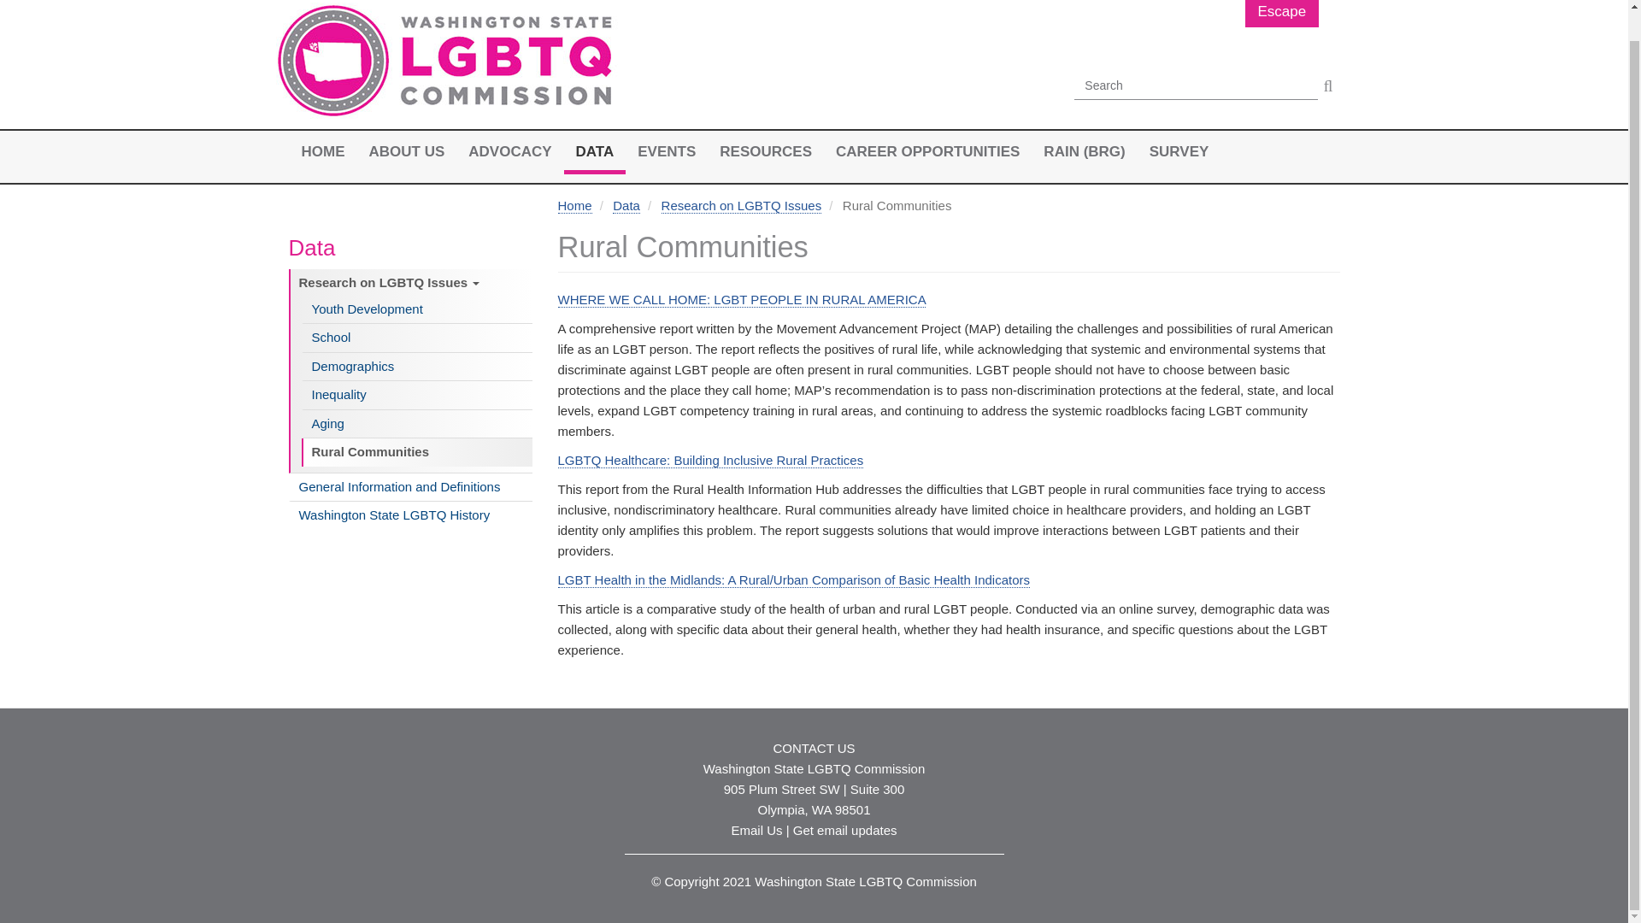 This screenshot has width=1641, height=923. I want to click on ABOUT US, so click(407, 152).